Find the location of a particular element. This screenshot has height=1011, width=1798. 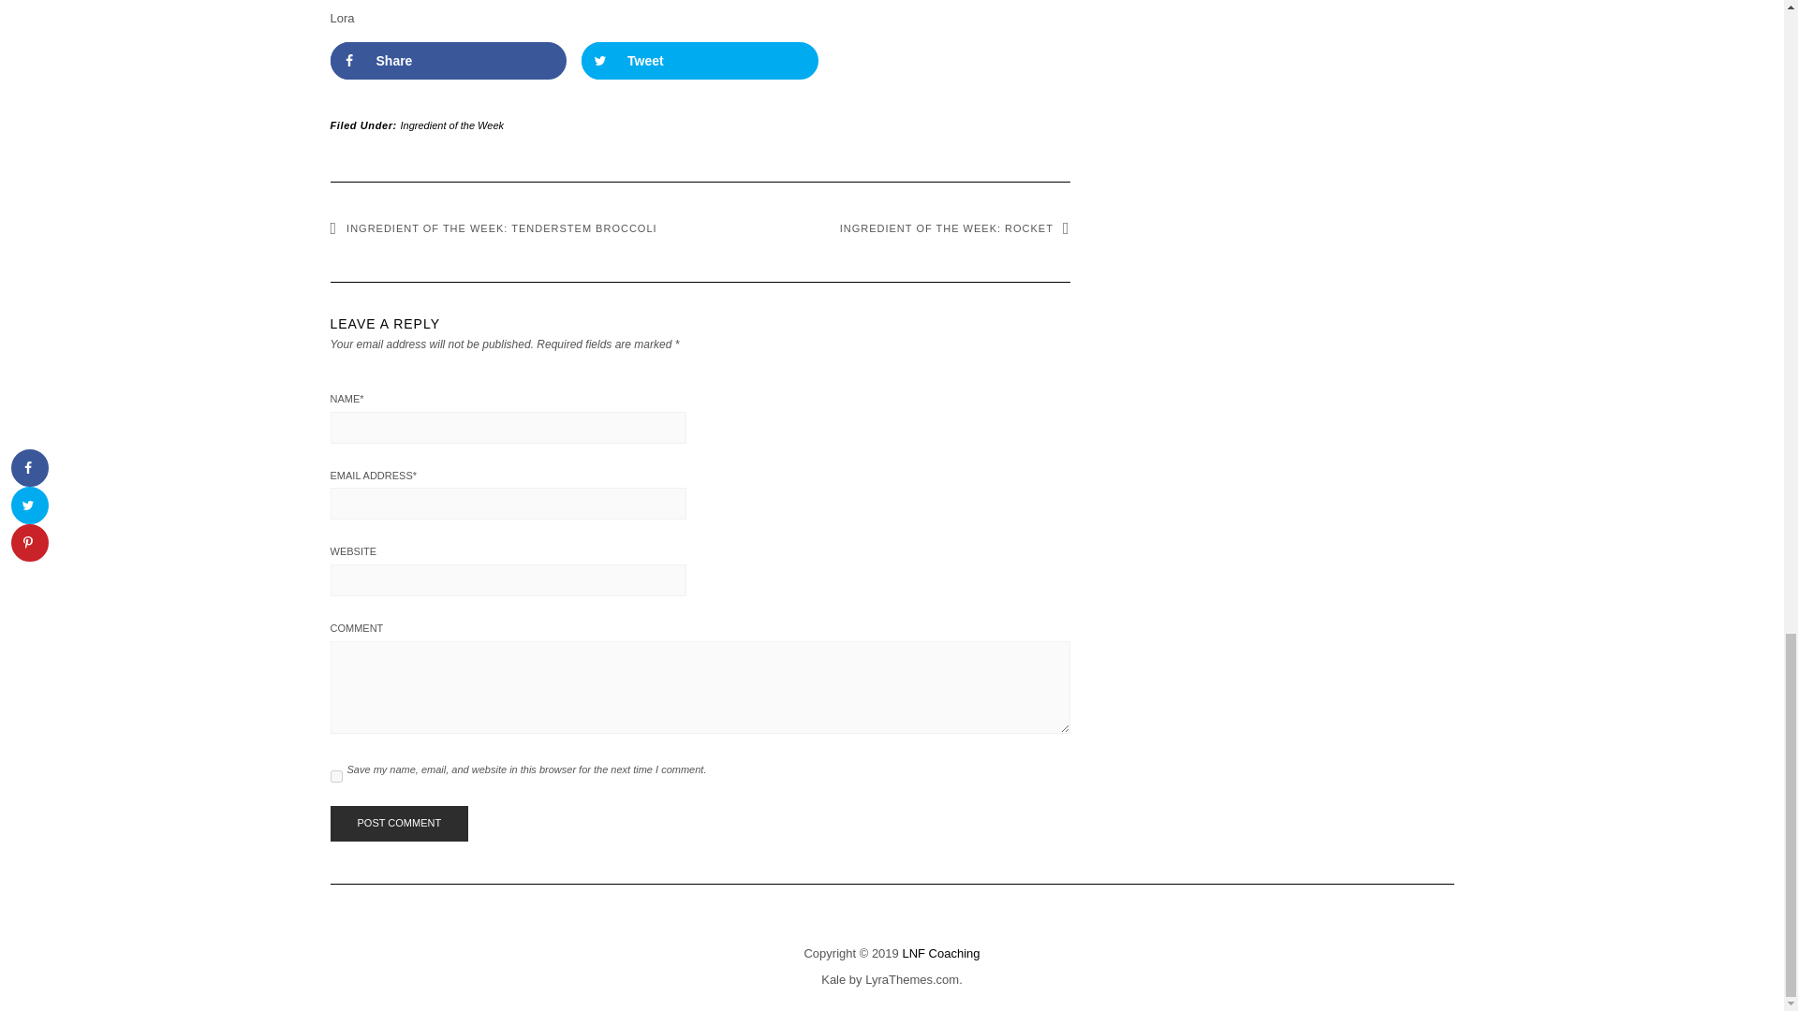

Share on Twitter is located at coordinates (699, 61).